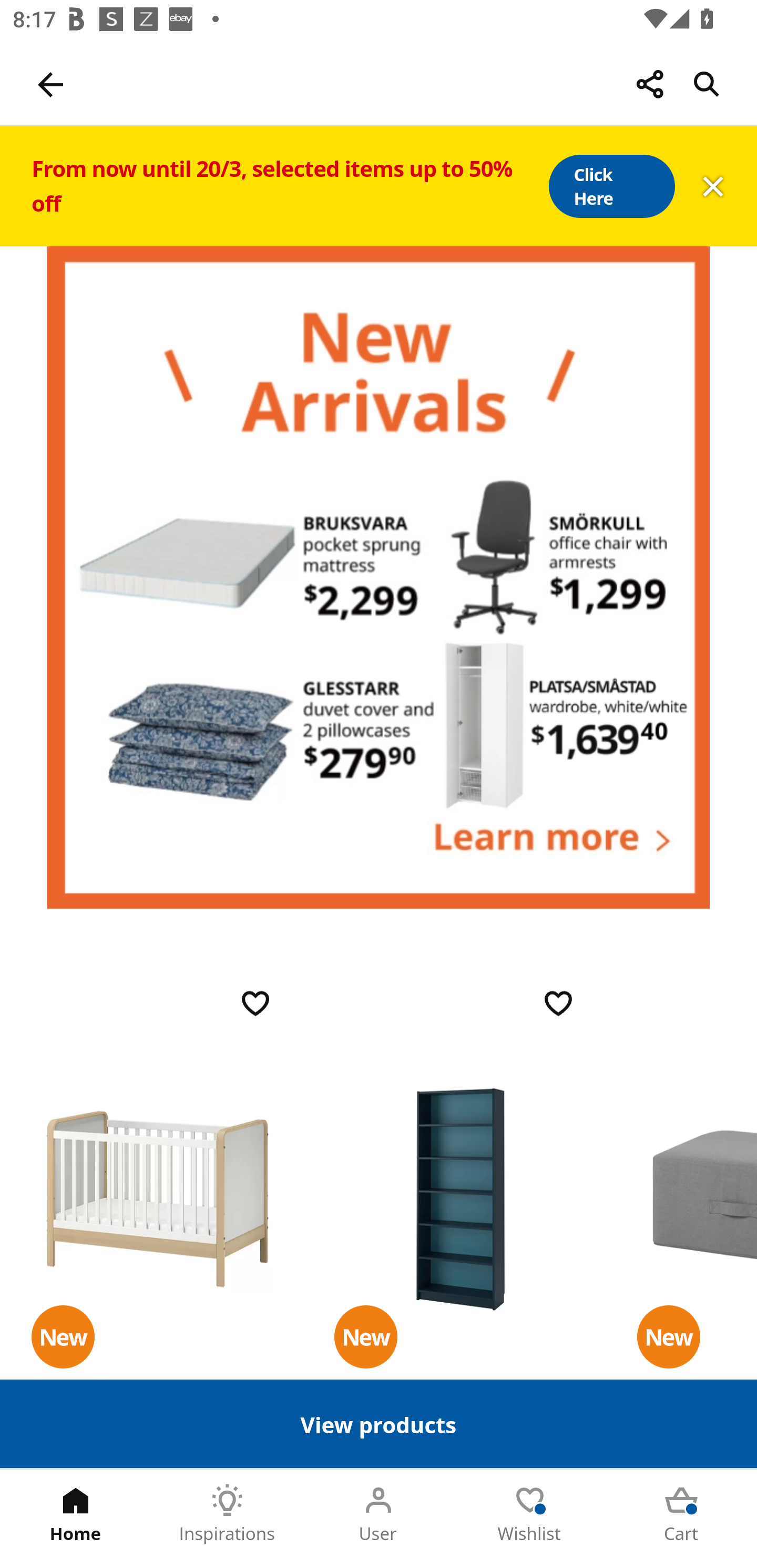 The height and width of the screenshot is (1558, 757). Describe the element at coordinates (378, 1514) in the screenshot. I see `User
Tab 3 of 5` at that location.